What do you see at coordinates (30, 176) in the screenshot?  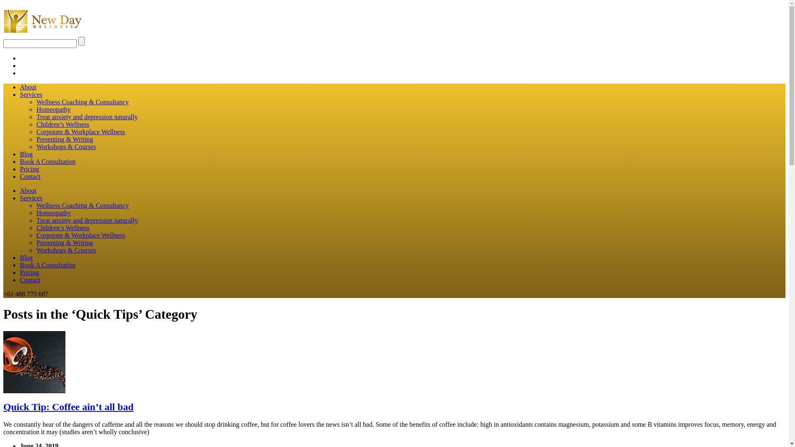 I see `Contact` at bounding box center [30, 176].